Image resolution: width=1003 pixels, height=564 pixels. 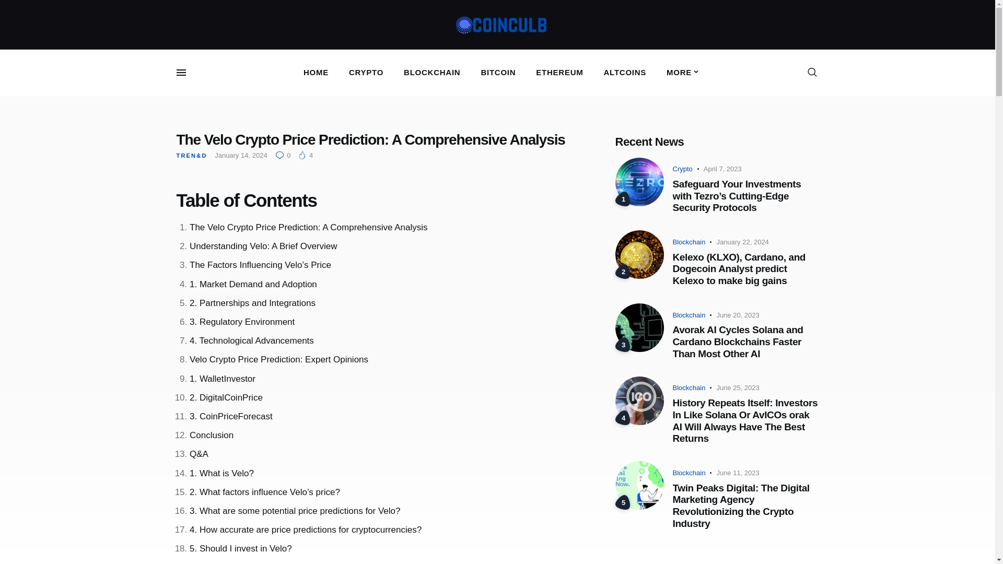 What do you see at coordinates (308, 227) in the screenshot?
I see `The Velo Crypto Price Prediction: A Comprehensive Analysis` at bounding box center [308, 227].